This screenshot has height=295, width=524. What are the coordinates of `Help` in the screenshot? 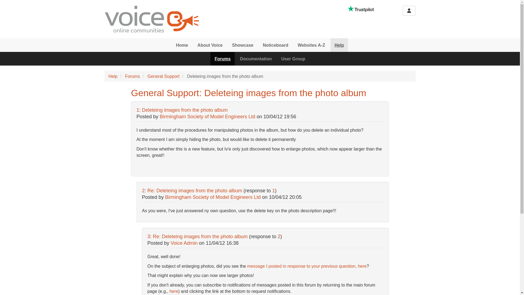 It's located at (340, 45).